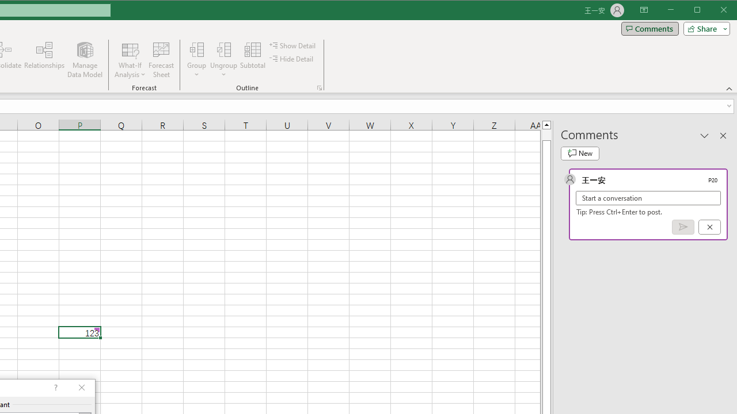 Image resolution: width=737 pixels, height=414 pixels. What do you see at coordinates (704, 29) in the screenshot?
I see `Share` at bounding box center [704, 29].